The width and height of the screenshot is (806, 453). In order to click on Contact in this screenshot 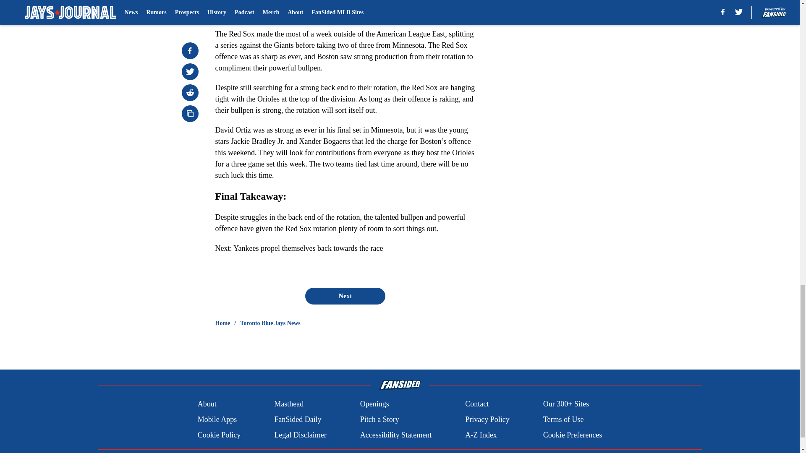, I will do `click(476, 404)`.